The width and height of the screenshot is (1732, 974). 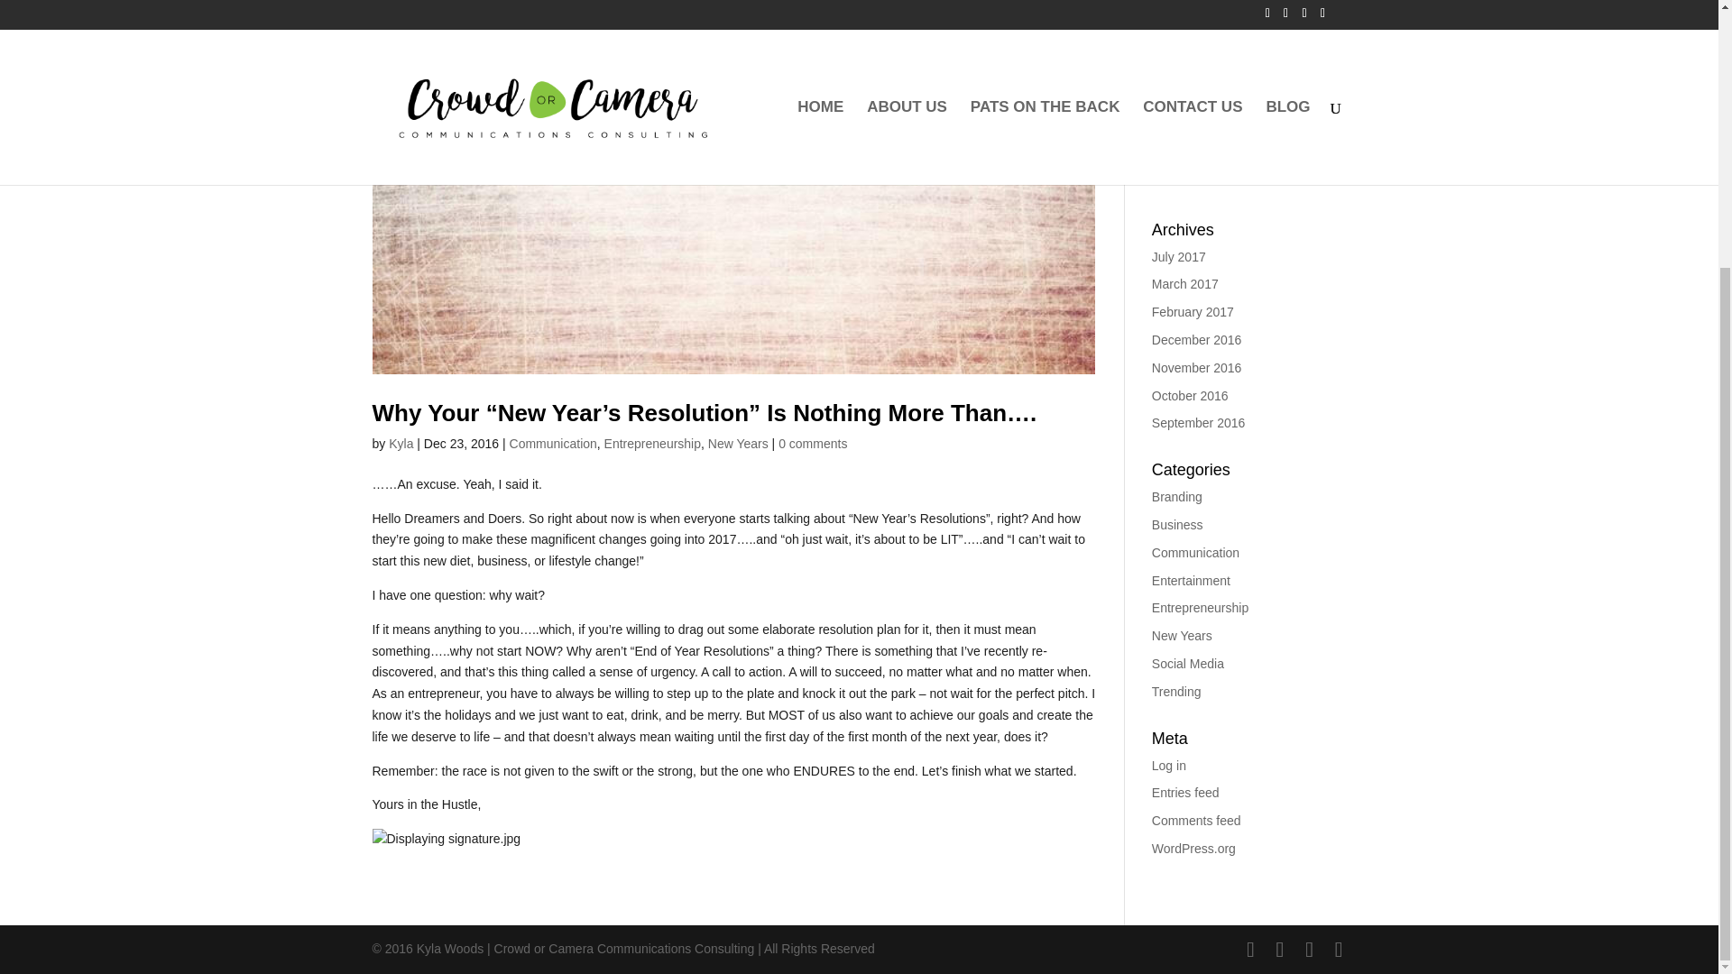 I want to click on Business, so click(x=1177, y=524).